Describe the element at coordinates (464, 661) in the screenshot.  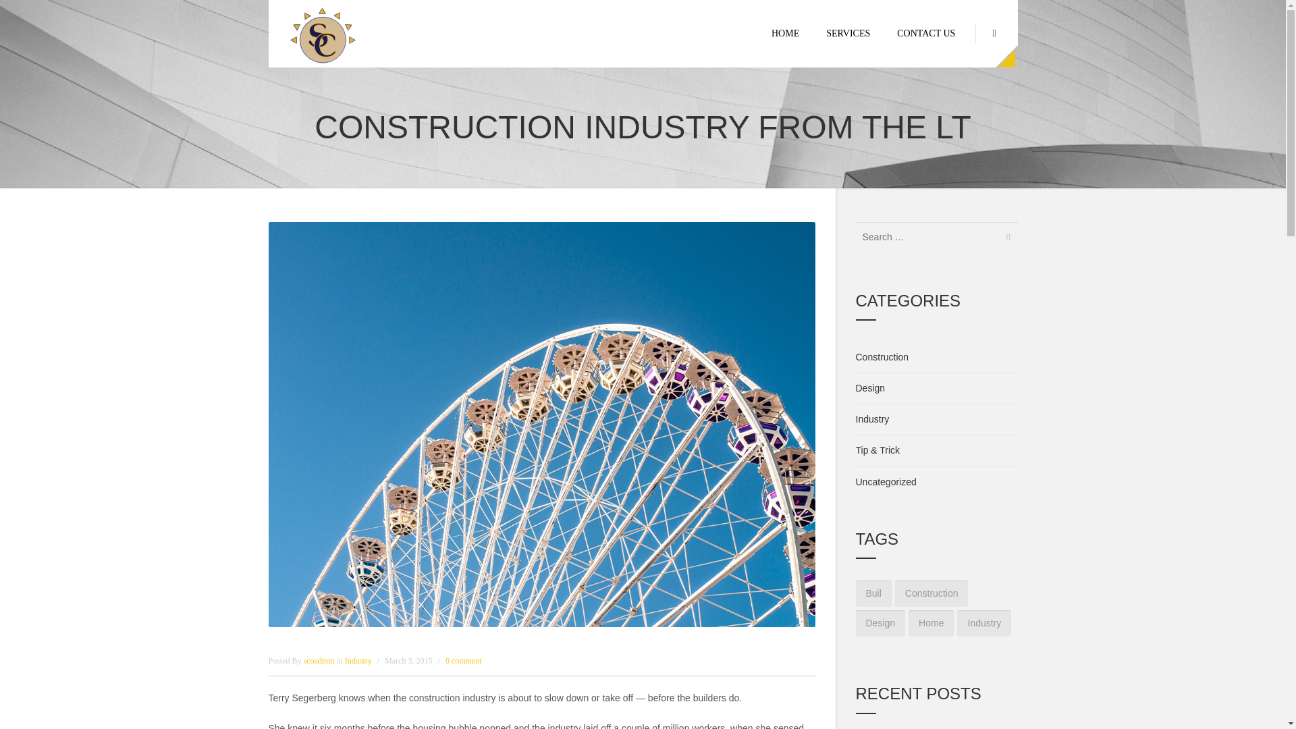
I see `0 comment` at that location.